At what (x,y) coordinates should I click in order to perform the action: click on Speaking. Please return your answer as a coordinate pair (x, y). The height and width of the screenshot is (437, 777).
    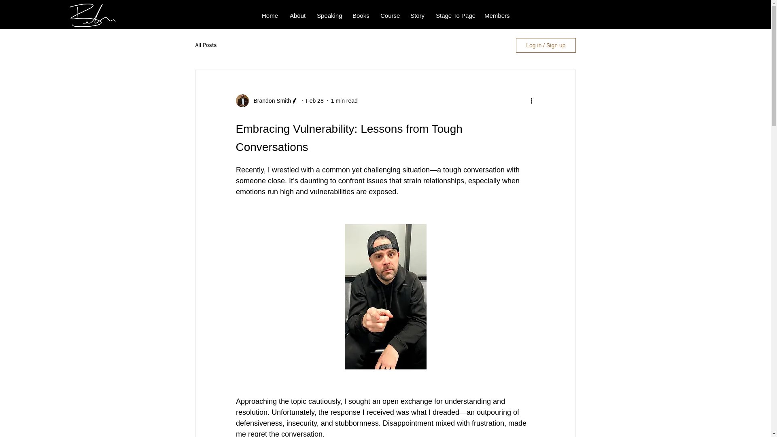
    Looking at the image, I should click on (329, 15).